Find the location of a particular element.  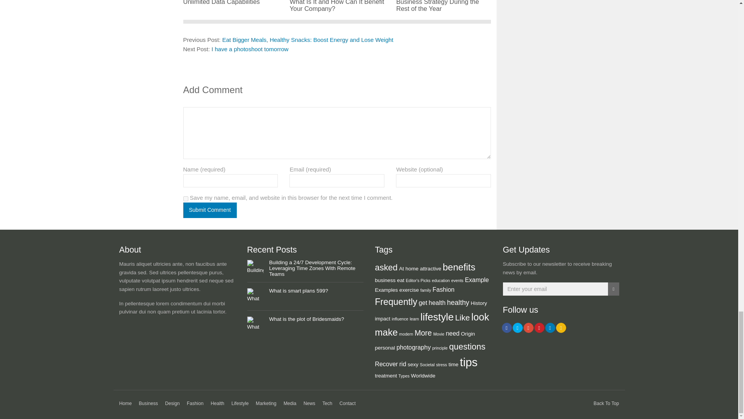

Facebook is located at coordinates (506, 327).